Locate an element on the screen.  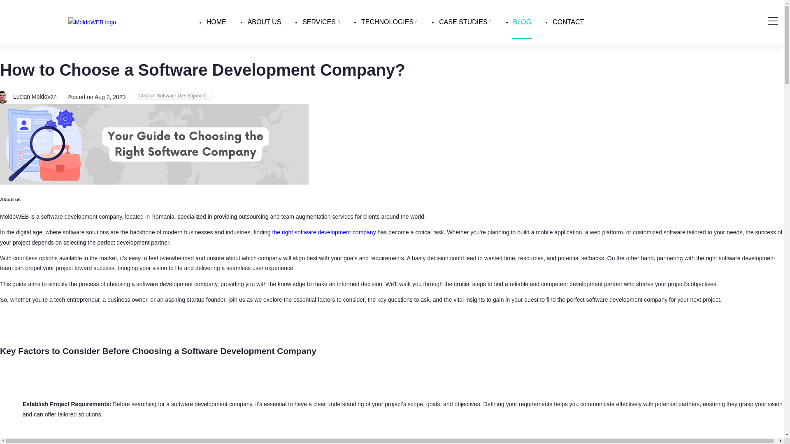
Case Studies is located at coordinates (465, 22).